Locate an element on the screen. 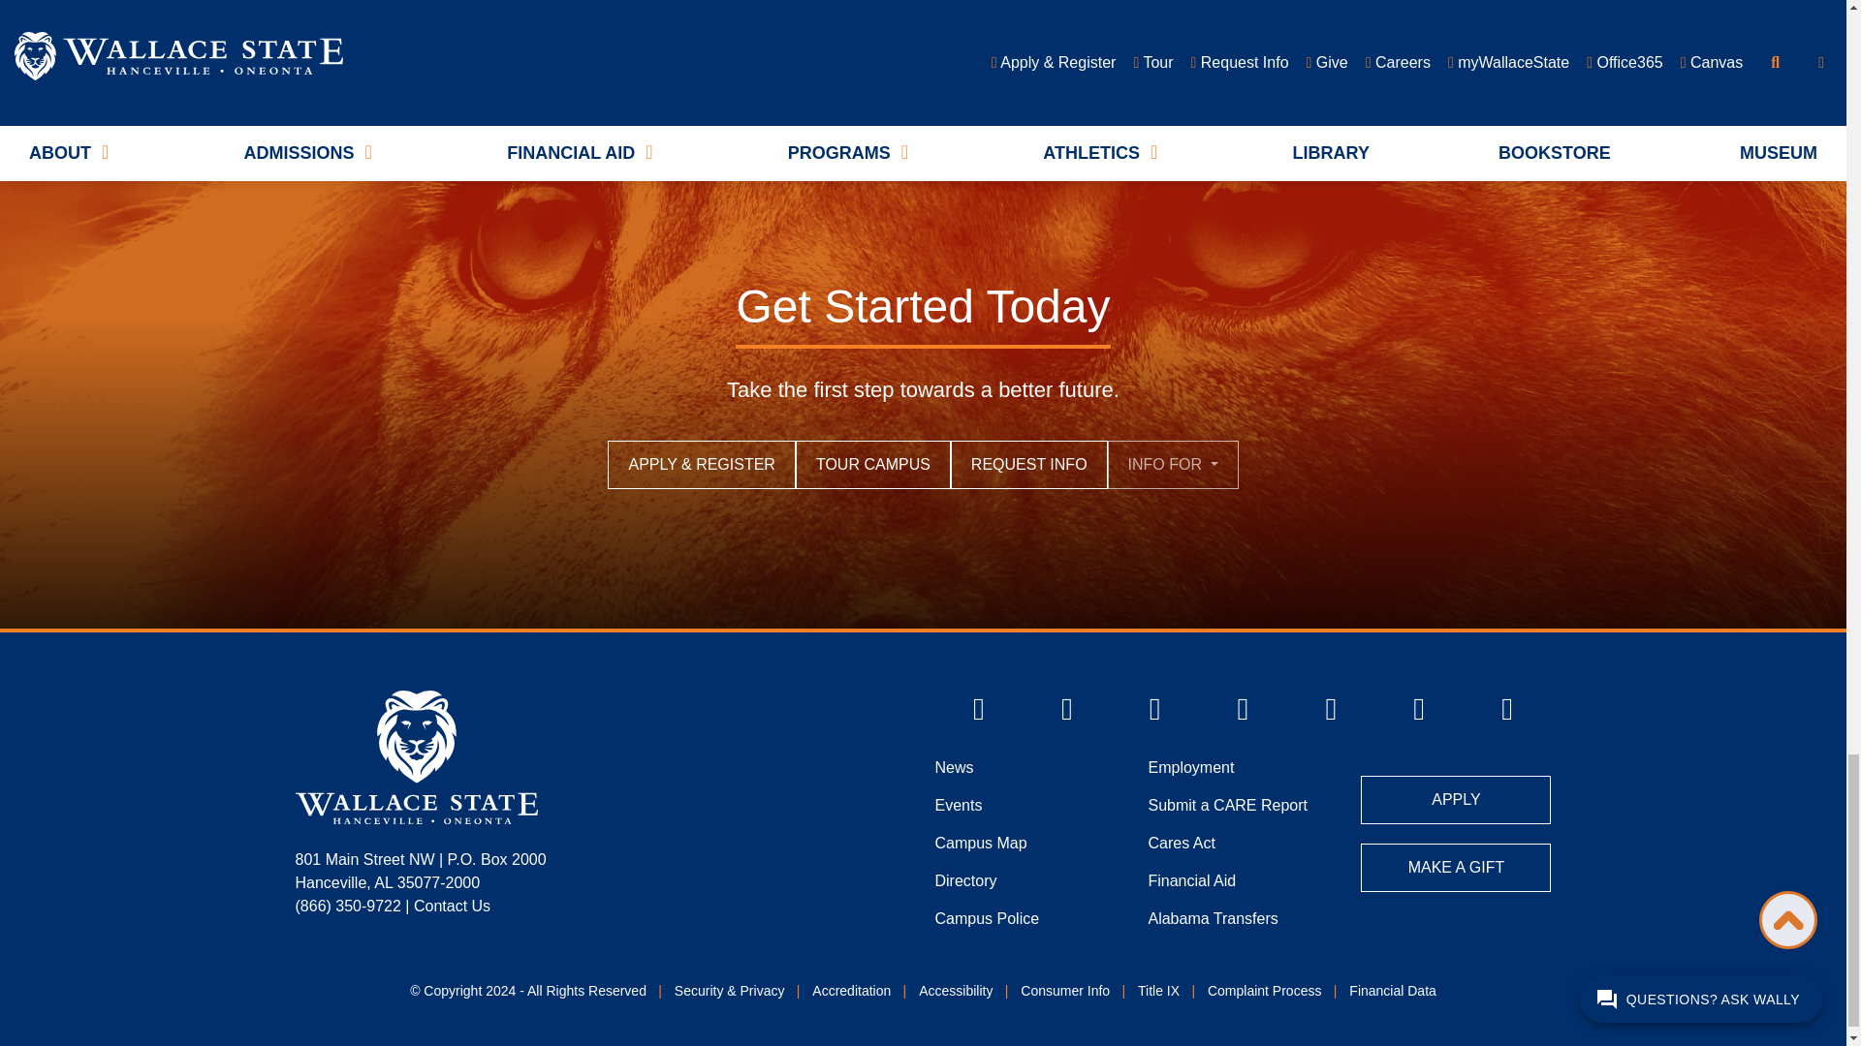 The width and height of the screenshot is (1861, 1046). Campus Map is located at coordinates (980, 845).